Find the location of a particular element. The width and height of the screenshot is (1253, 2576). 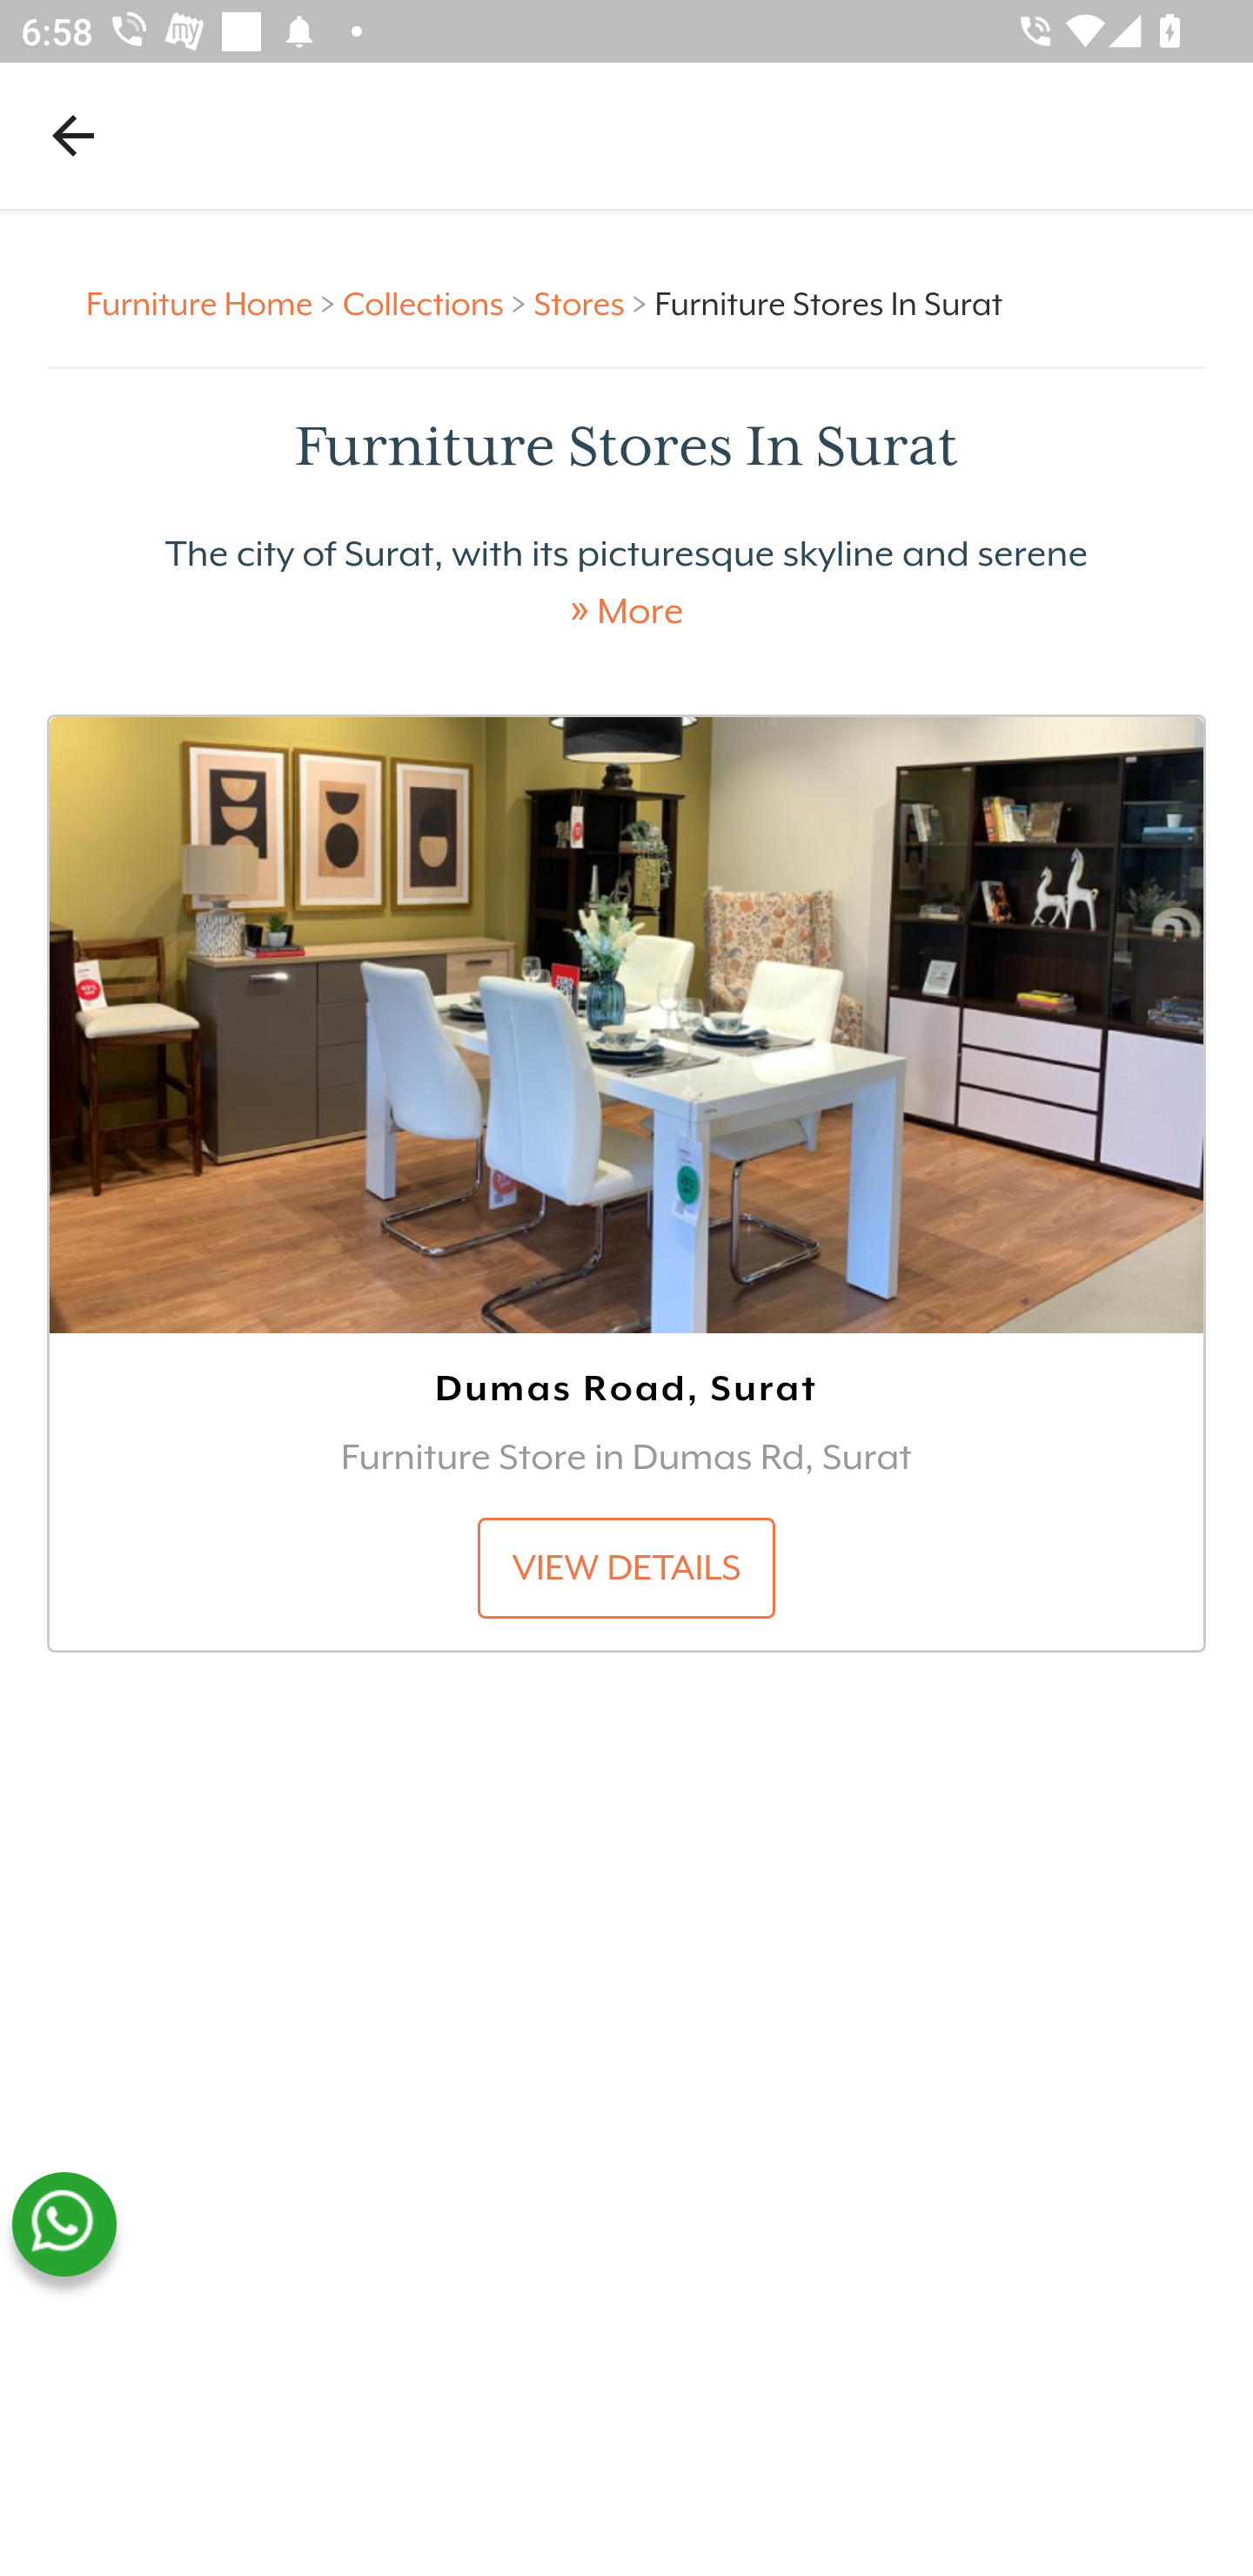

» More is located at coordinates (626, 611).